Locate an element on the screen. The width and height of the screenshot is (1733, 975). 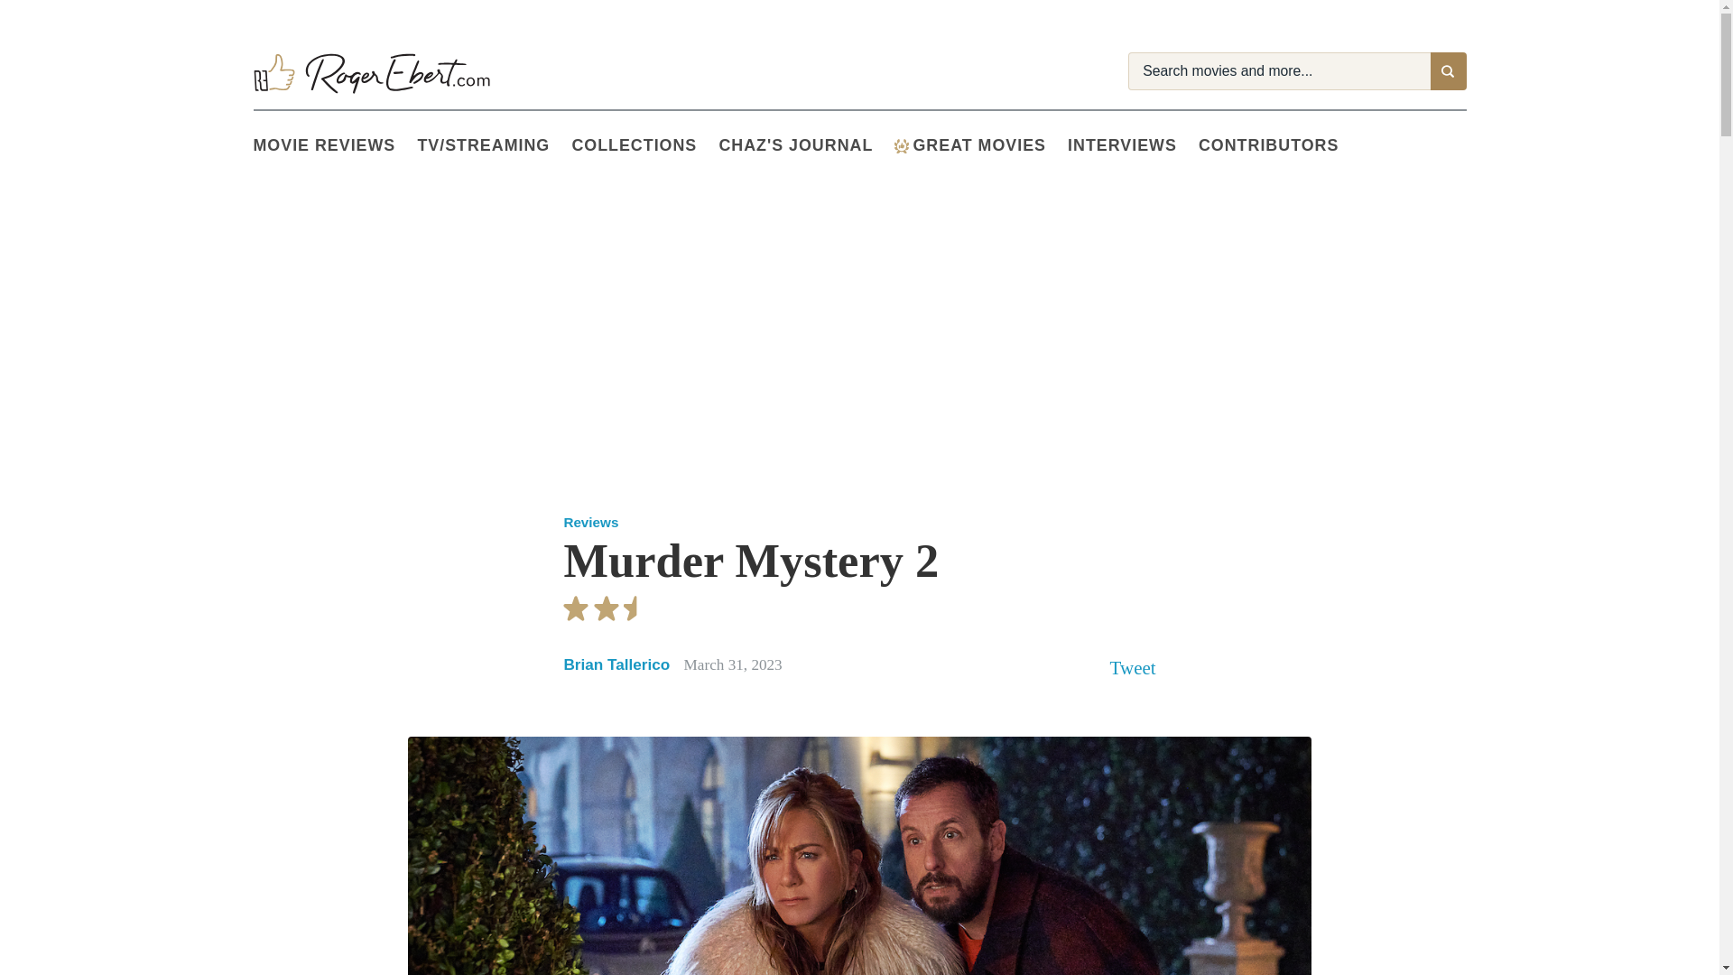
Movie Reviews is located at coordinates (335, 146).